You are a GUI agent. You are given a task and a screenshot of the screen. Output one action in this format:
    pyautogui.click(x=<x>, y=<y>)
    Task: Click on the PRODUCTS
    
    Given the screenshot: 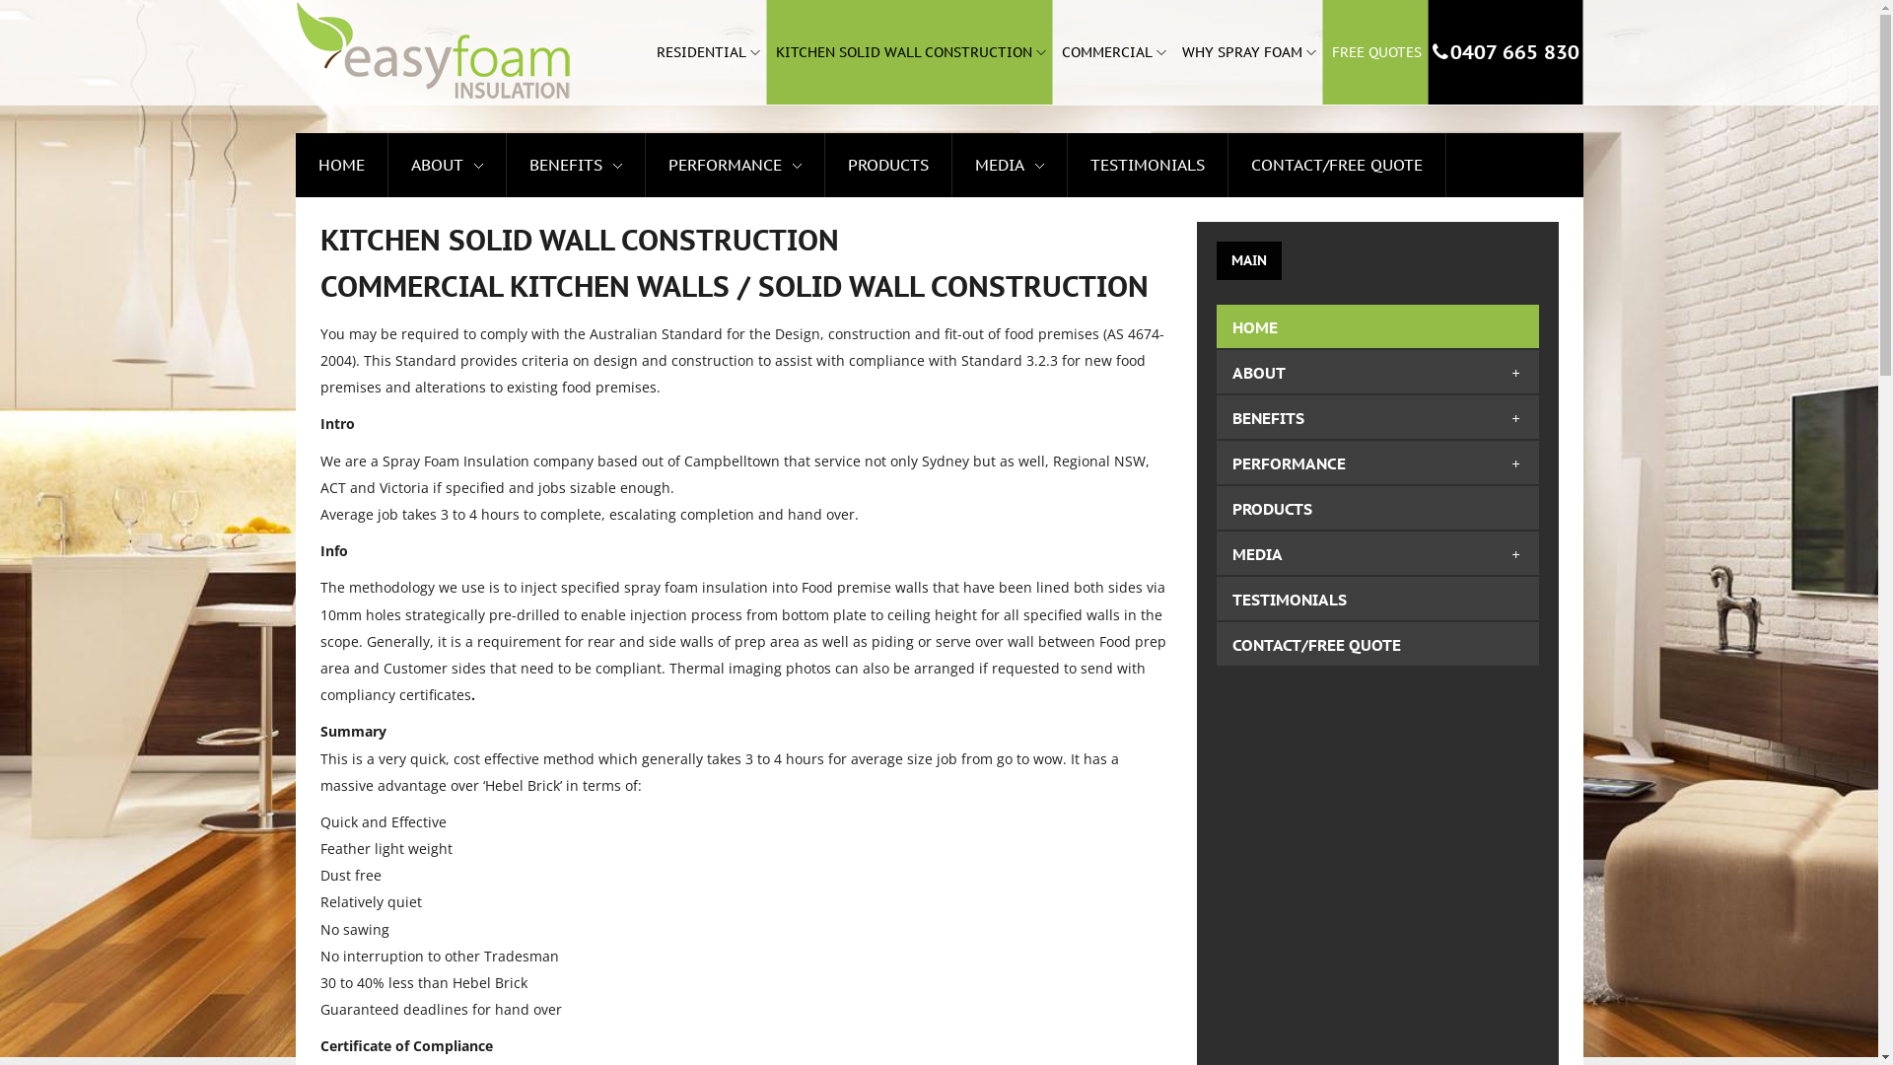 What is the action you would take?
    pyautogui.click(x=888, y=165)
    